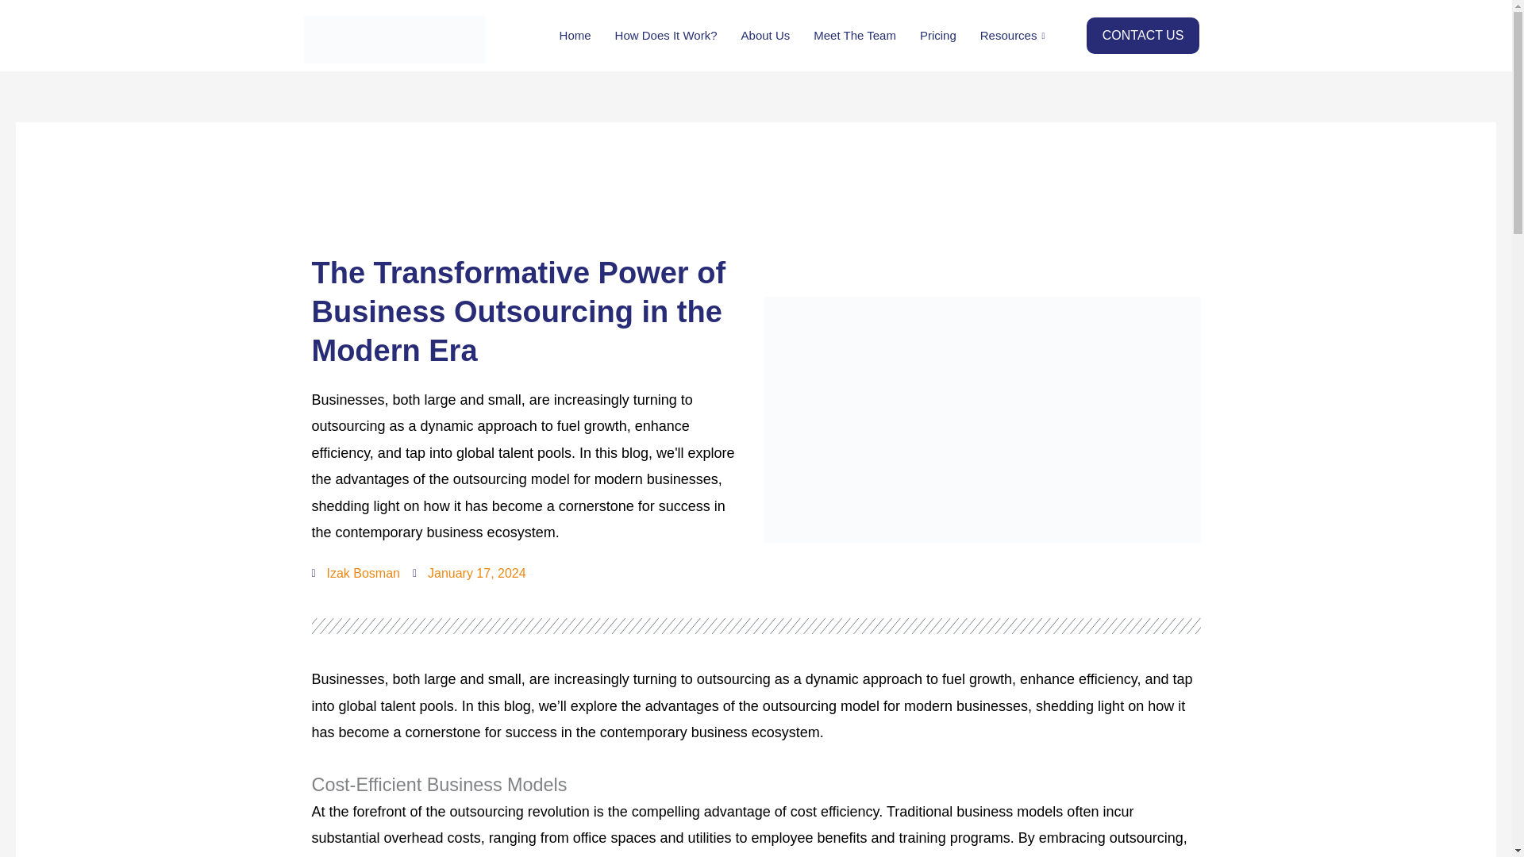 This screenshot has height=857, width=1524. Describe the element at coordinates (1014, 35) in the screenshot. I see `Resources` at that location.